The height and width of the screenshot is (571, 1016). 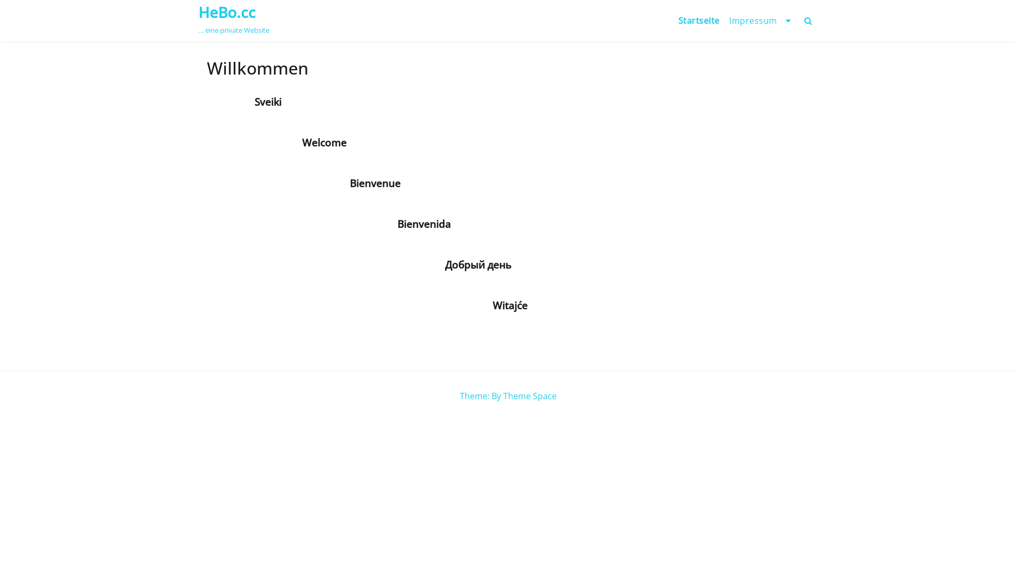 What do you see at coordinates (227, 12) in the screenshot?
I see `HeBo.cc` at bounding box center [227, 12].